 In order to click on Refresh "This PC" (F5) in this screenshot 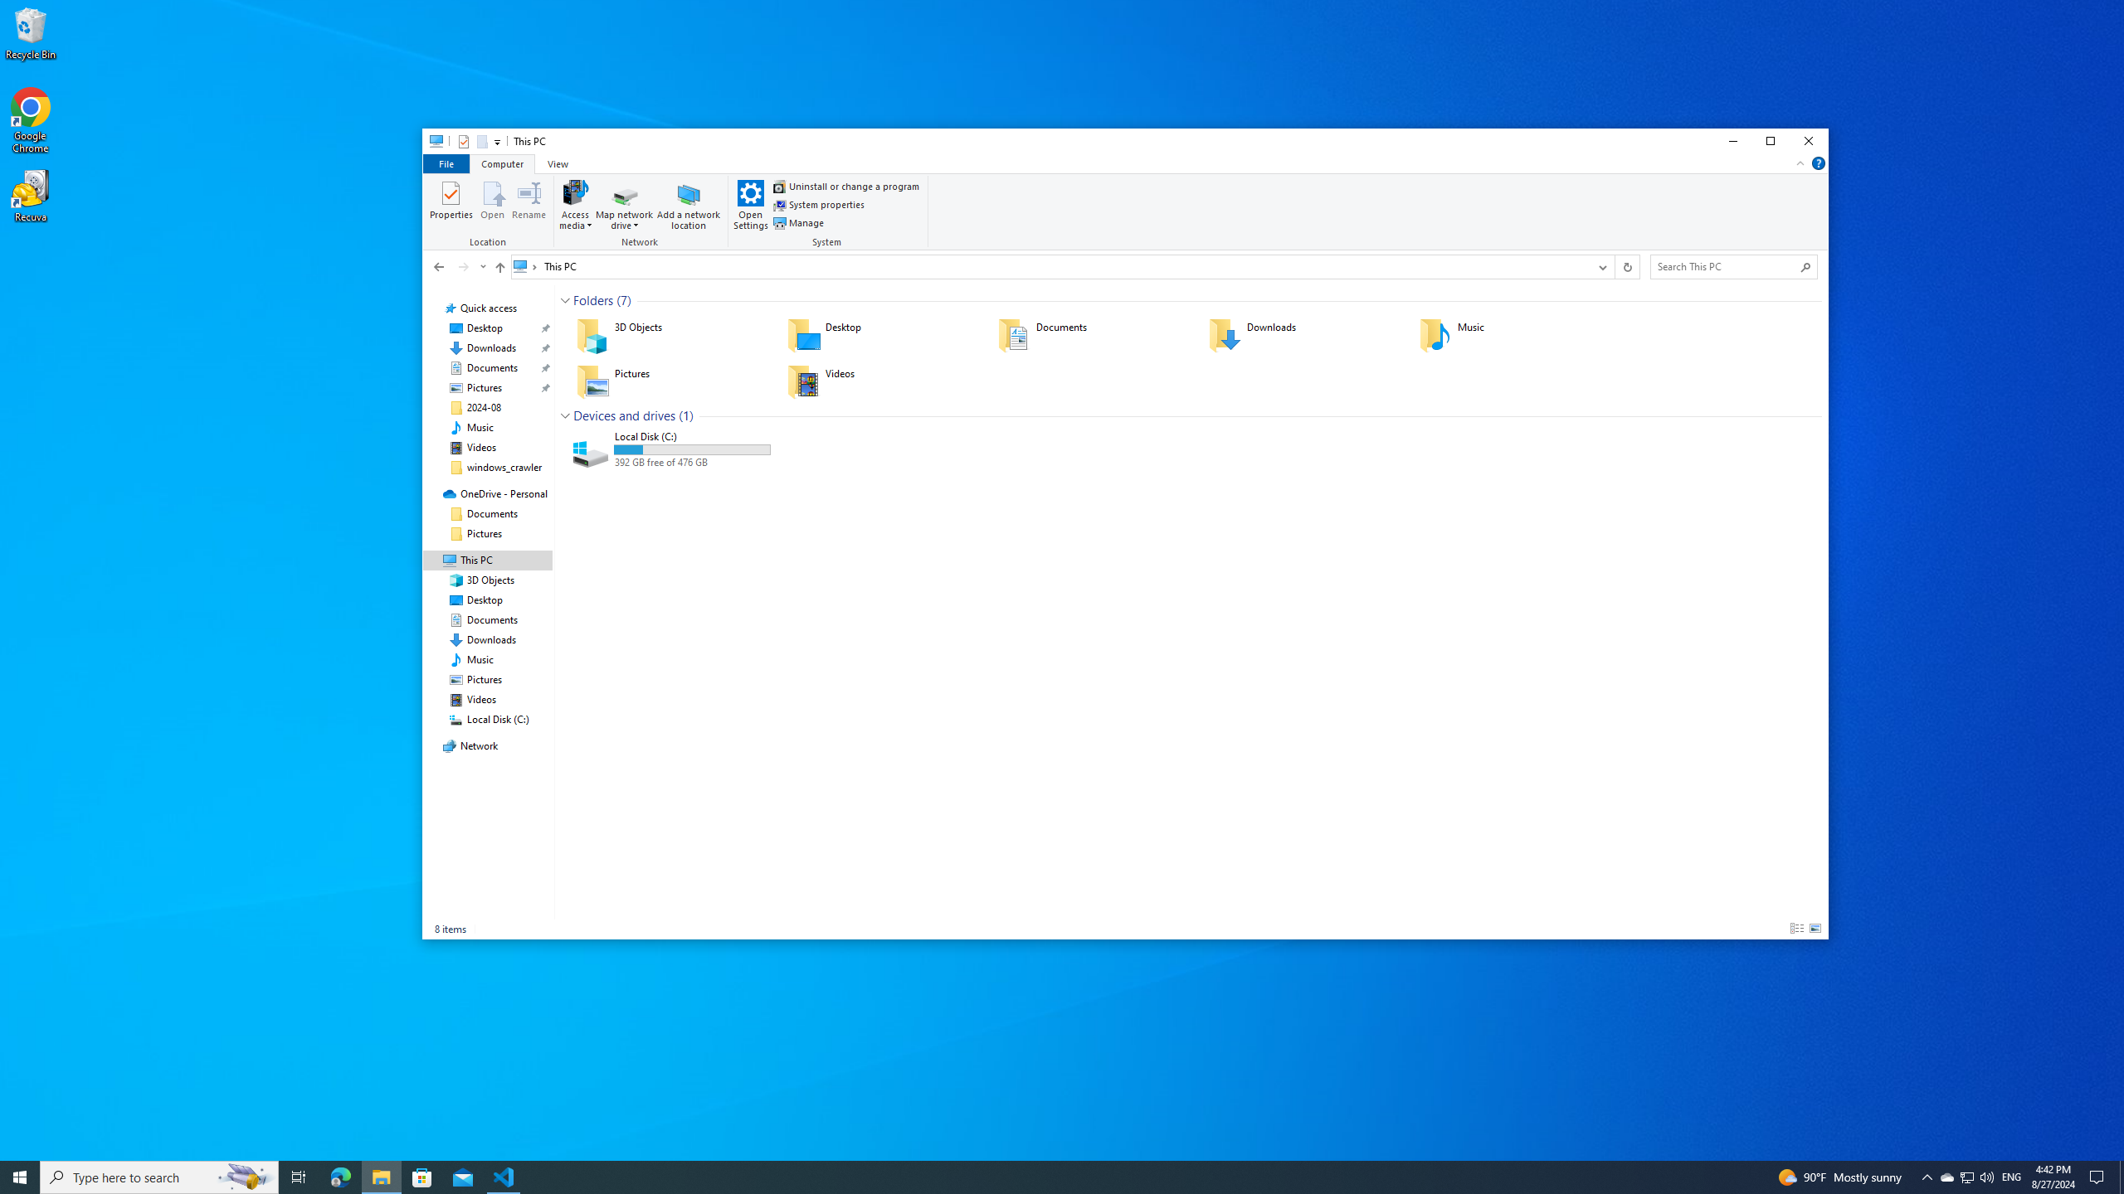, I will do `click(1626, 266)`.